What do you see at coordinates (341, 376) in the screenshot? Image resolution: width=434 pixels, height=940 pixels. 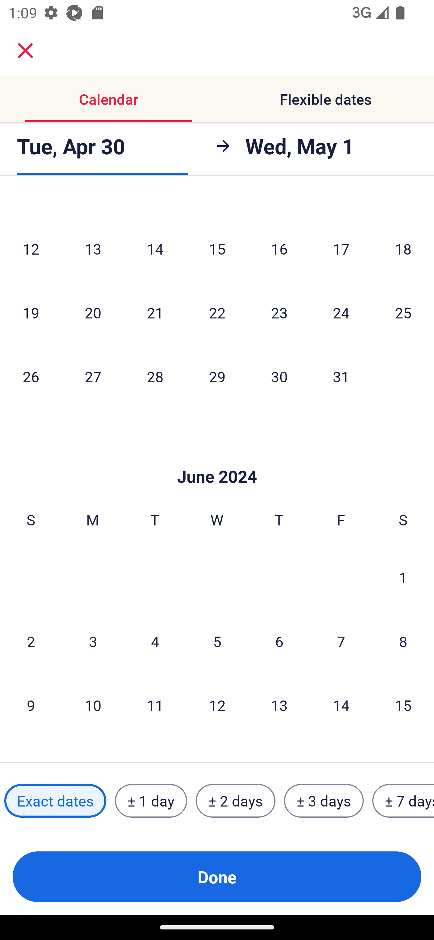 I see `31 Friday, May 31, 2024` at bounding box center [341, 376].